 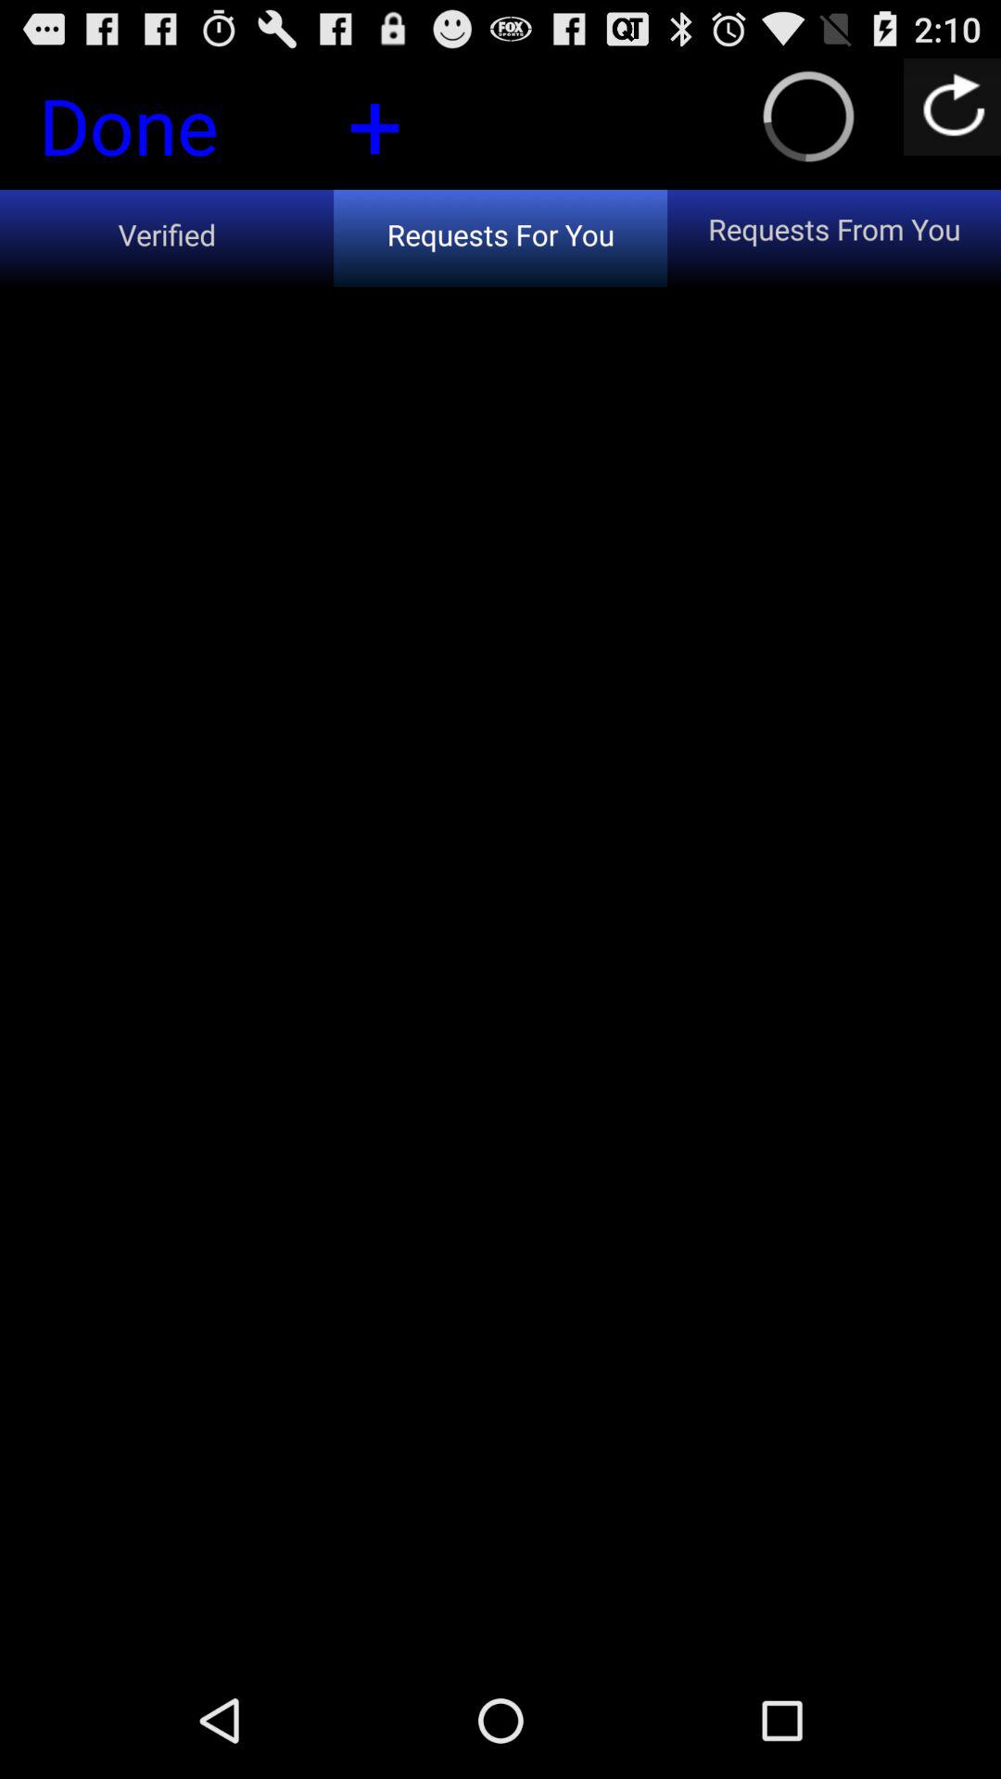 What do you see at coordinates (374, 122) in the screenshot?
I see `select the icon to the left of the requests from you icon` at bounding box center [374, 122].